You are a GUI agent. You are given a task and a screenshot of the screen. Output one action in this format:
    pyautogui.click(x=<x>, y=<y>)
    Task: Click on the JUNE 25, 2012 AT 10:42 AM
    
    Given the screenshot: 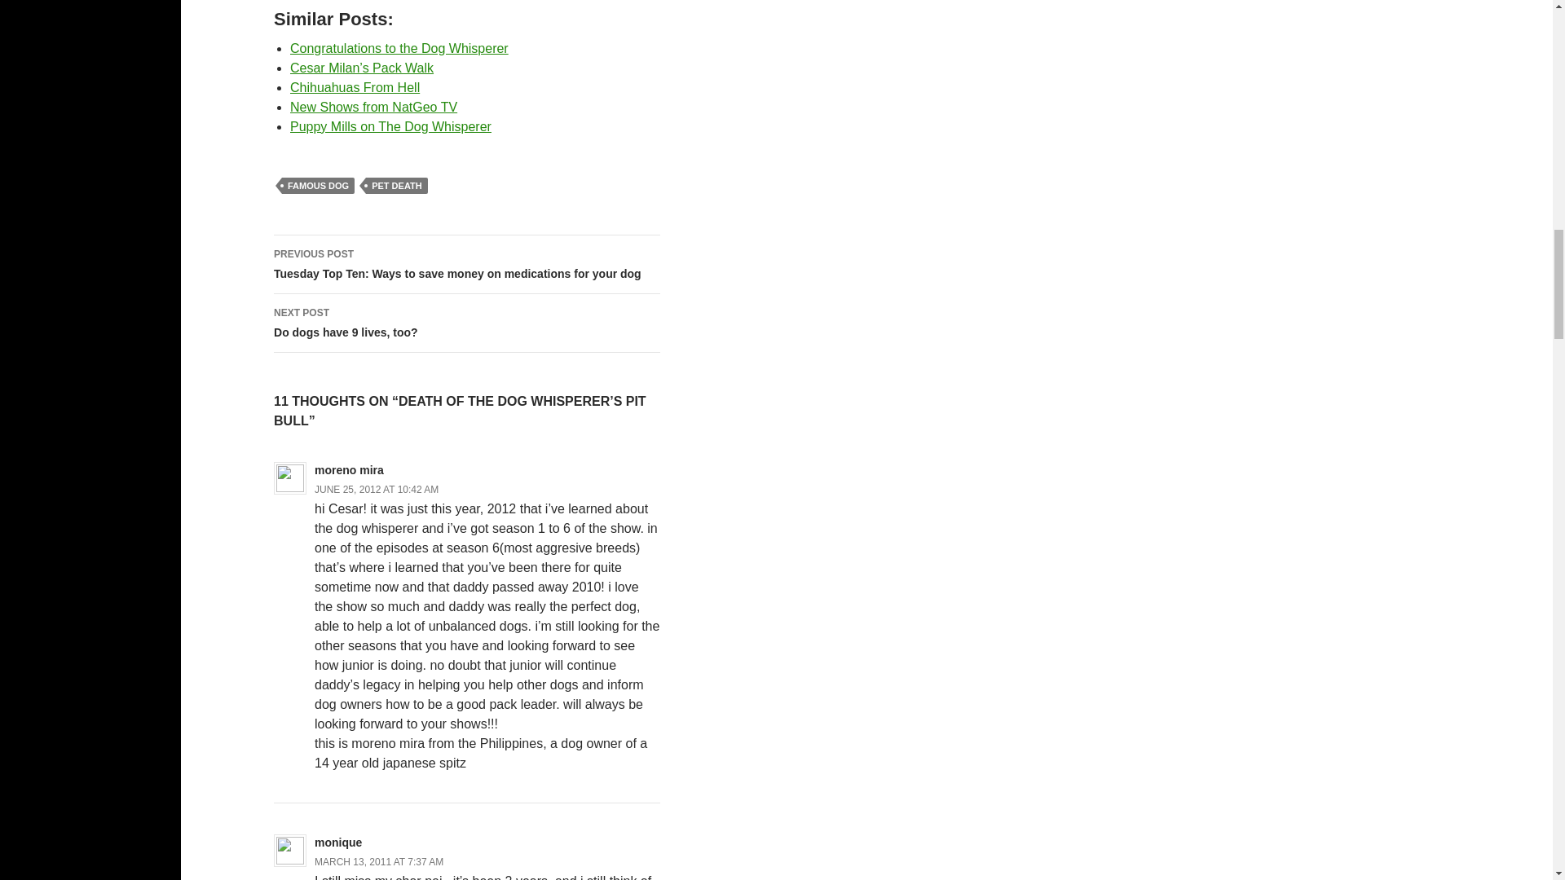 What is the action you would take?
    pyautogui.click(x=390, y=126)
    